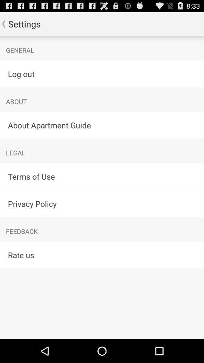 The width and height of the screenshot is (204, 363). I want to click on click rate us icon, so click(102, 255).